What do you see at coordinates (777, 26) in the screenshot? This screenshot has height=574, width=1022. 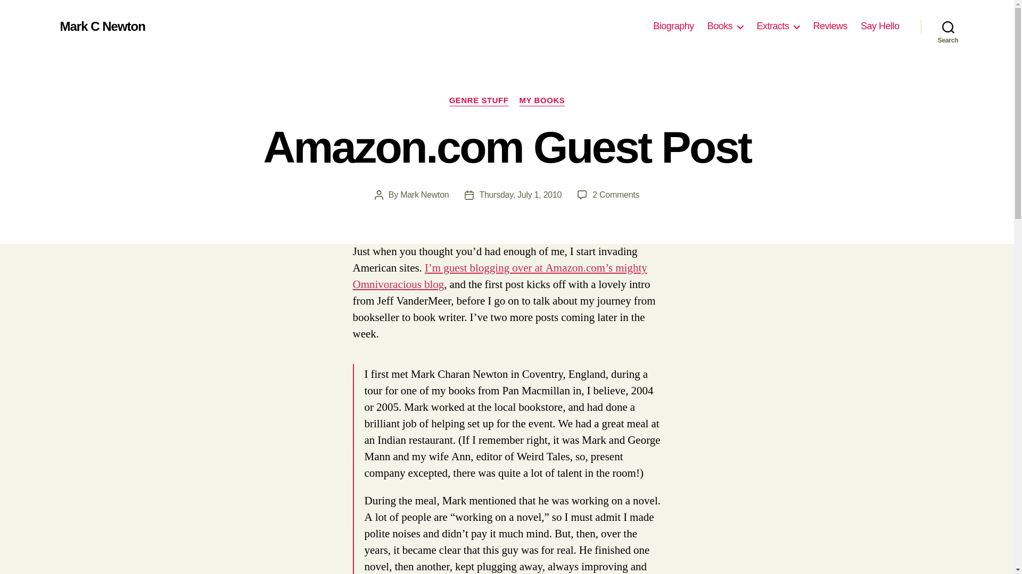 I see `Books` at bounding box center [777, 26].